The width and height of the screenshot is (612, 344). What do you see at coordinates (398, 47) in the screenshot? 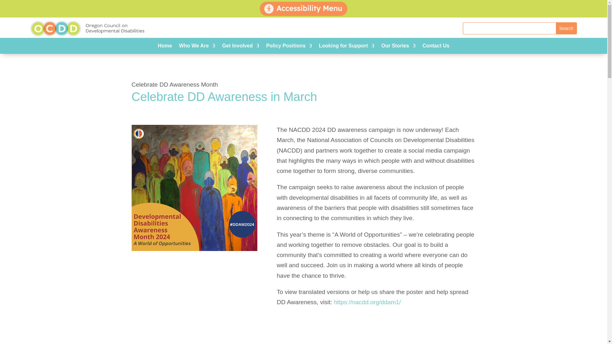
I see `Our Stories` at bounding box center [398, 47].